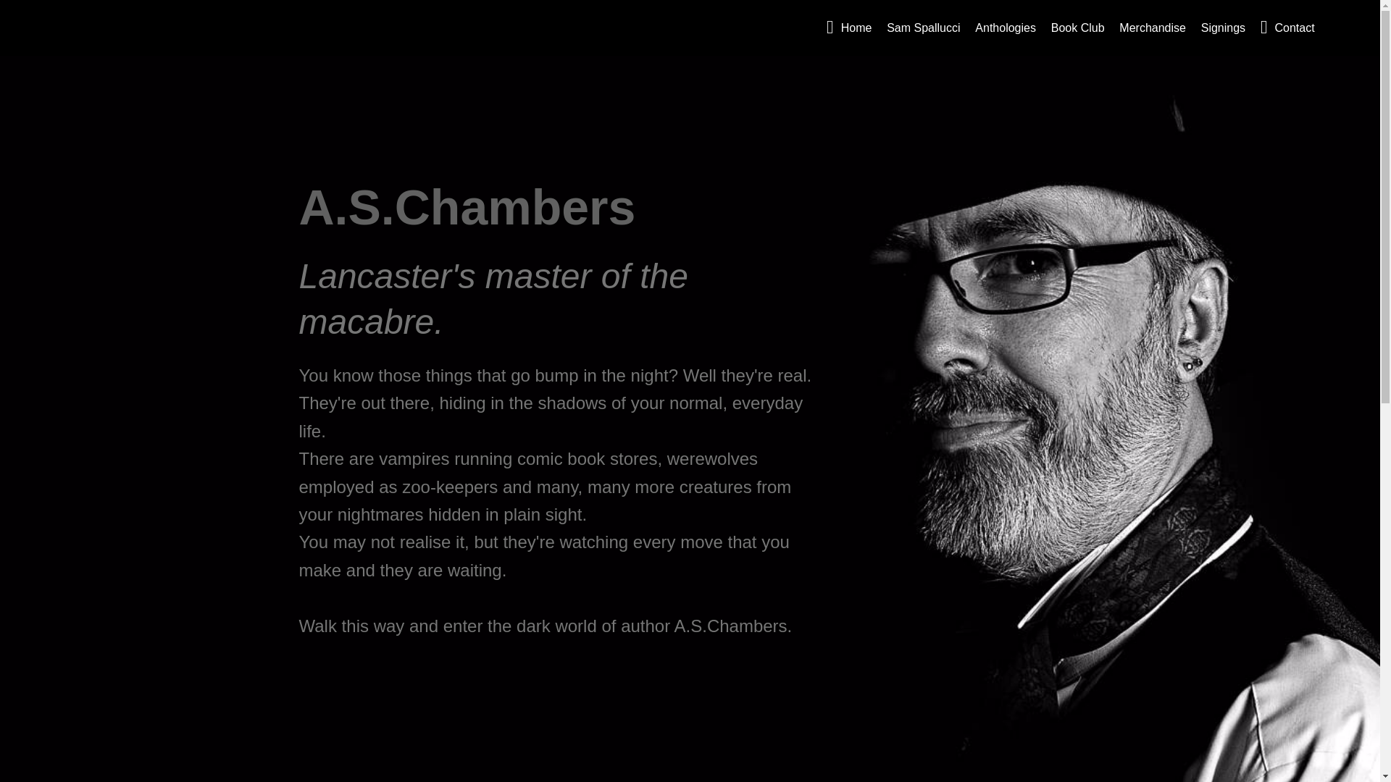 The image size is (1391, 782). Describe the element at coordinates (923, 28) in the screenshot. I see `Sam Spallucci` at that location.